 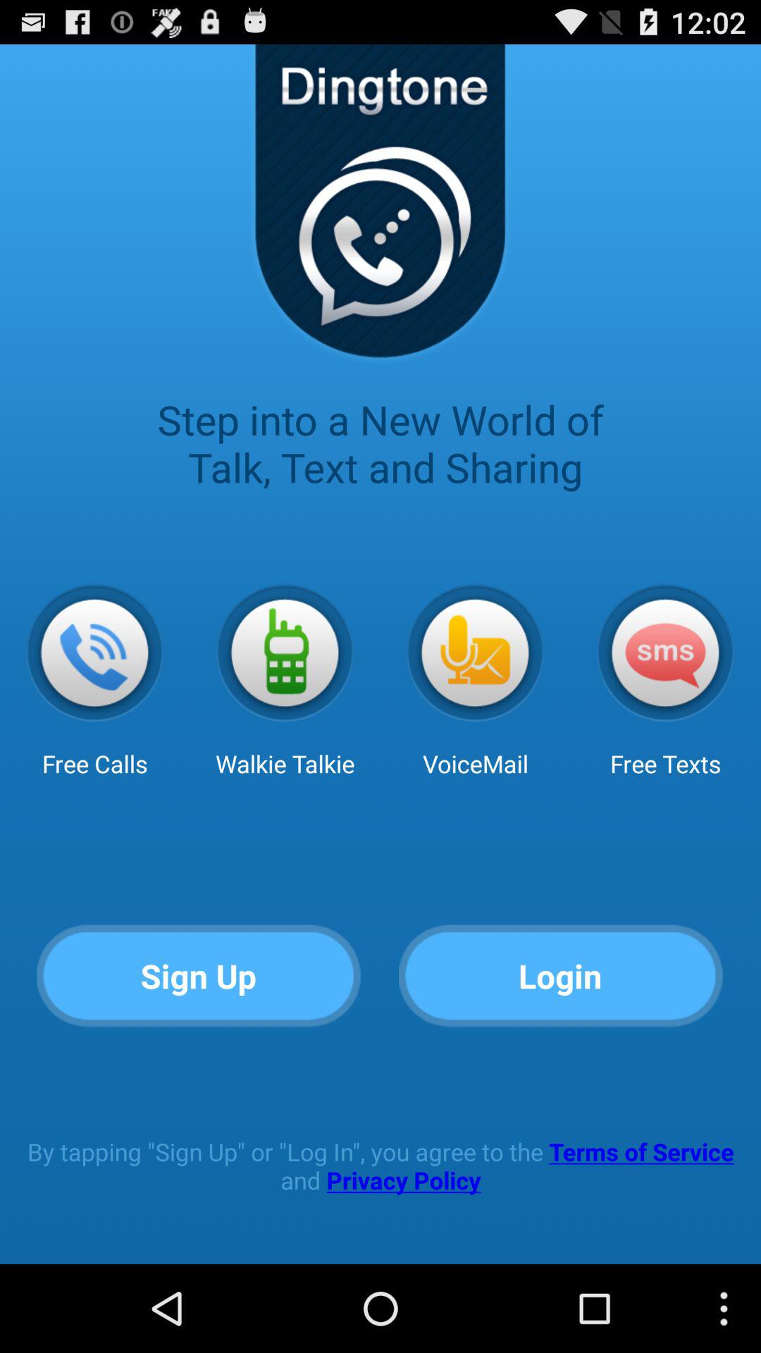 I want to click on open button to the right of the sign up, so click(x=561, y=977).